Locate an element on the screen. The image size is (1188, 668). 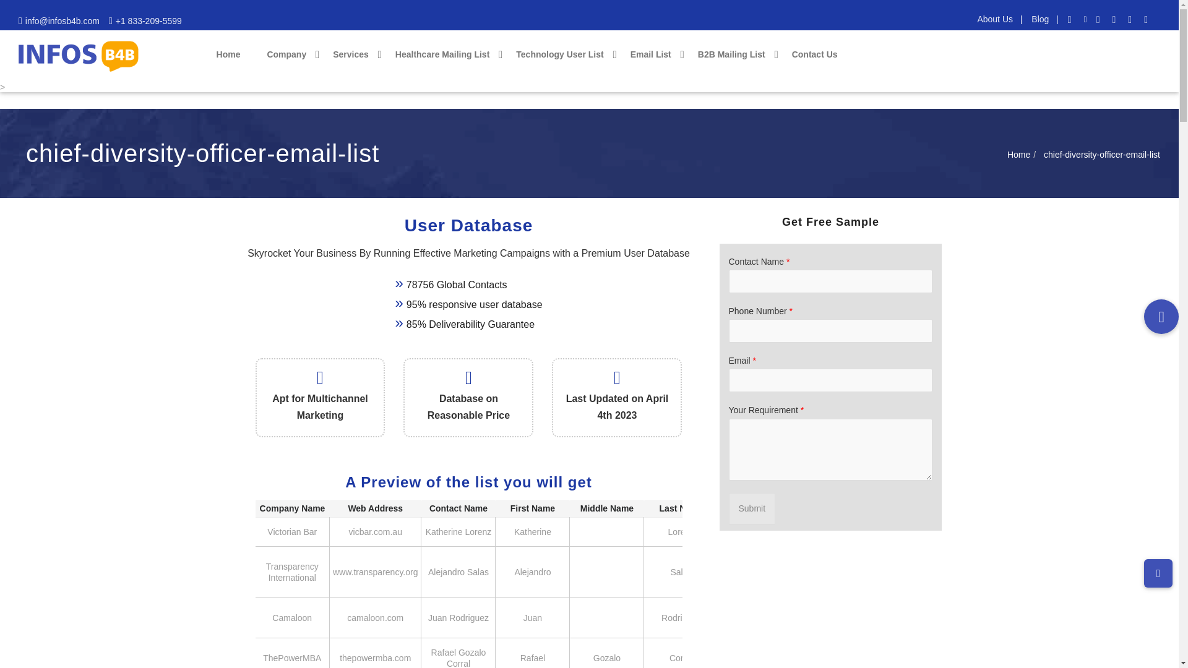
youtube is located at coordinates (1115, 19).